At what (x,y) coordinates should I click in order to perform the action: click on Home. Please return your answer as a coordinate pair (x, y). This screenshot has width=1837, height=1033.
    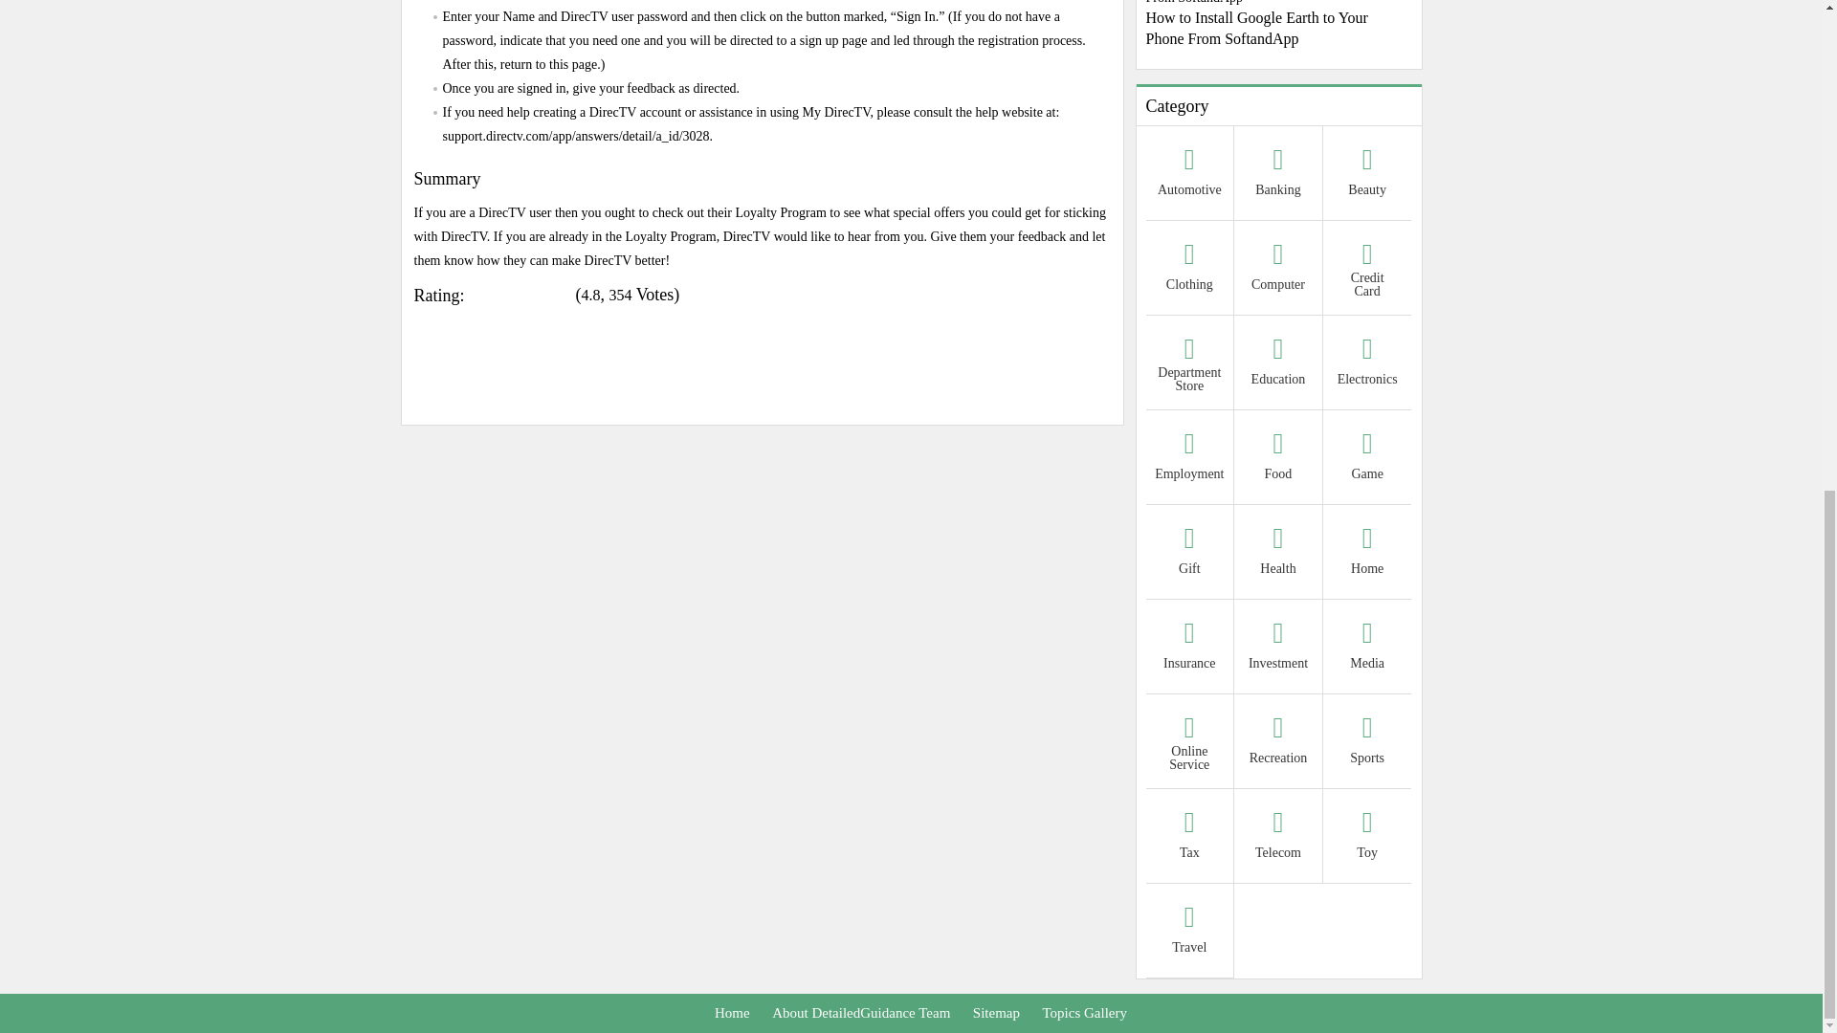
    Looking at the image, I should click on (1367, 554).